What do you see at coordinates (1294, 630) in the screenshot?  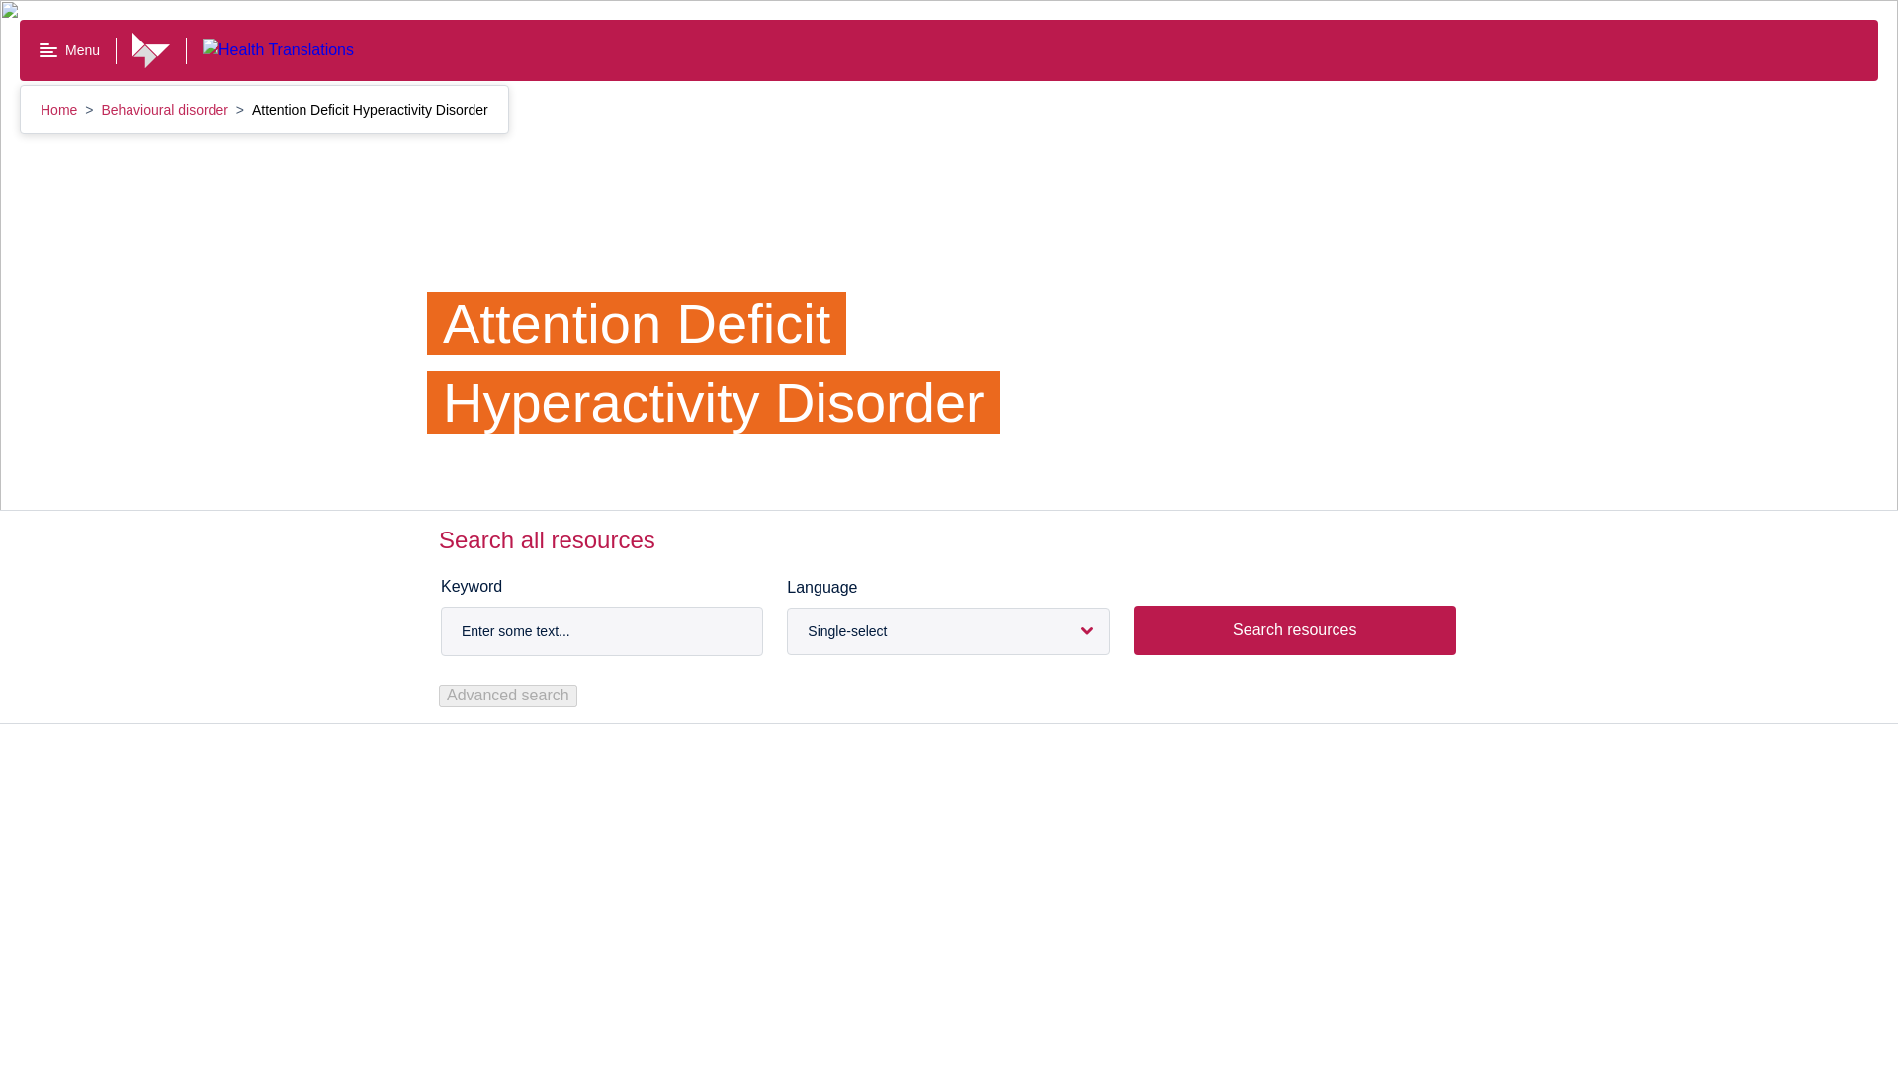 I see `Search resources` at bounding box center [1294, 630].